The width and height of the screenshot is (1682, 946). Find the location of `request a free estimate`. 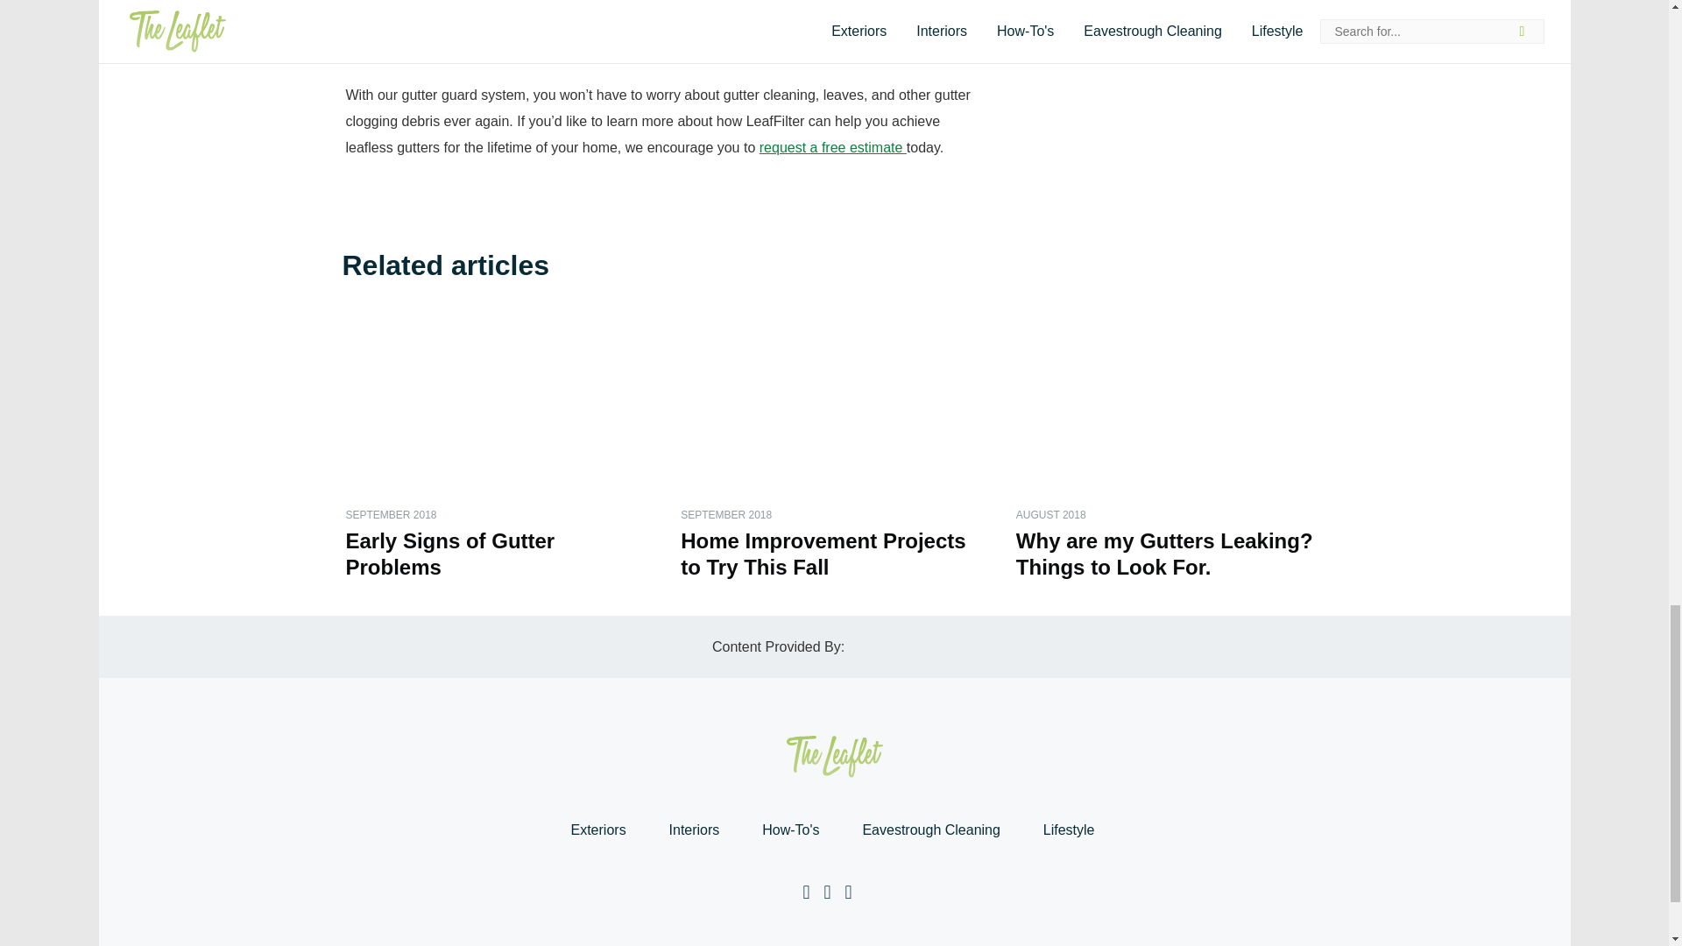

request a free estimate is located at coordinates (832, 147).